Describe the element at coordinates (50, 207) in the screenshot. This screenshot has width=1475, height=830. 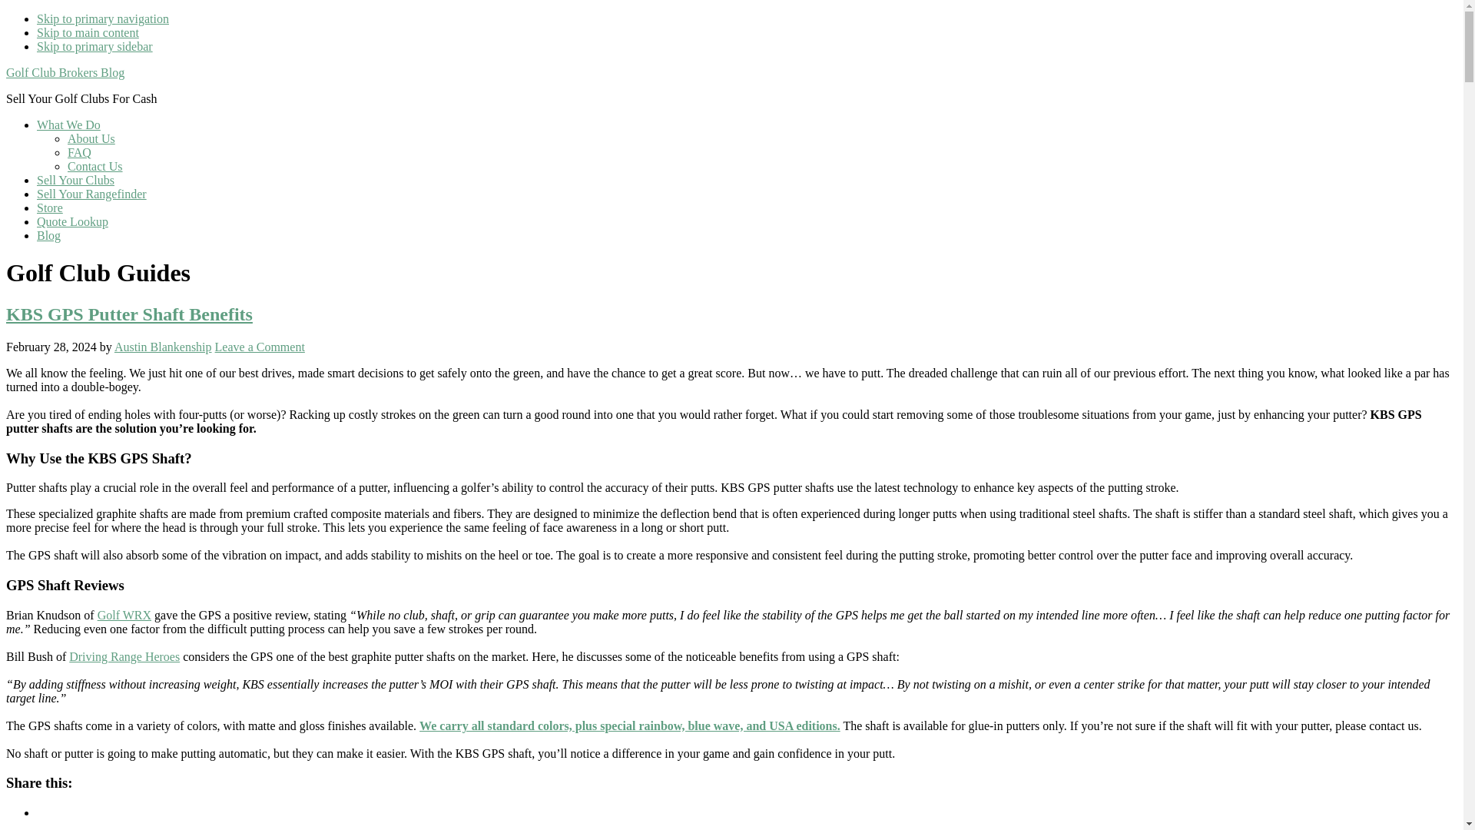
I see `Store` at that location.